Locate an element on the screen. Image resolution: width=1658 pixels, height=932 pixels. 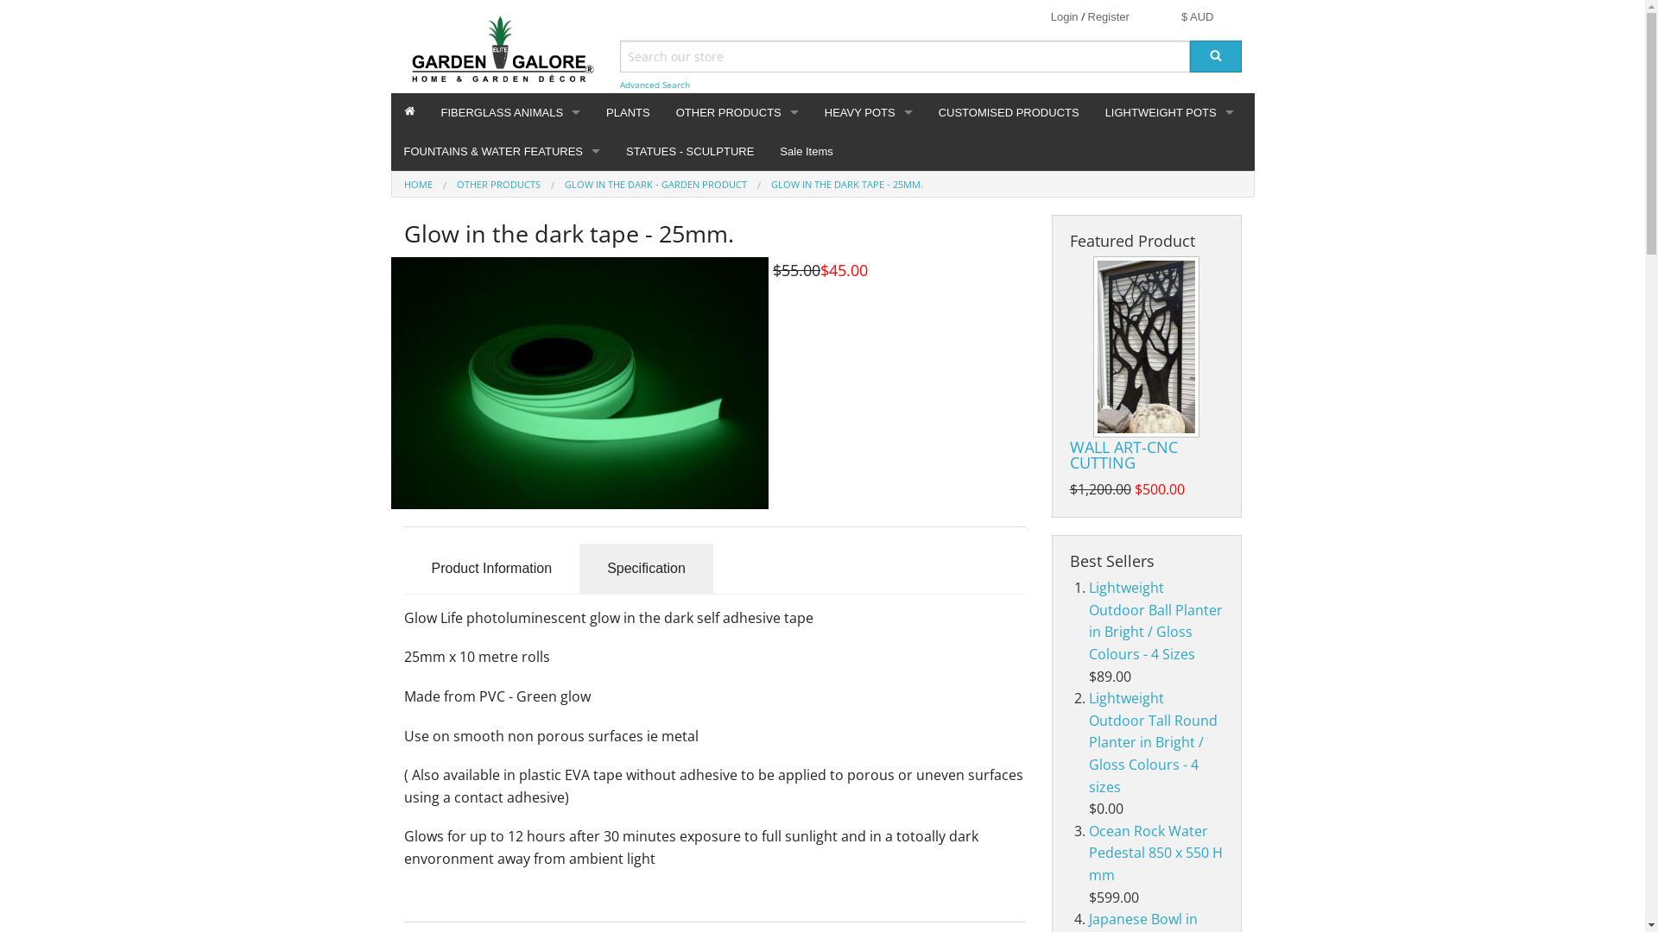
HOME & GARDEN DECOR is located at coordinates (737, 406).